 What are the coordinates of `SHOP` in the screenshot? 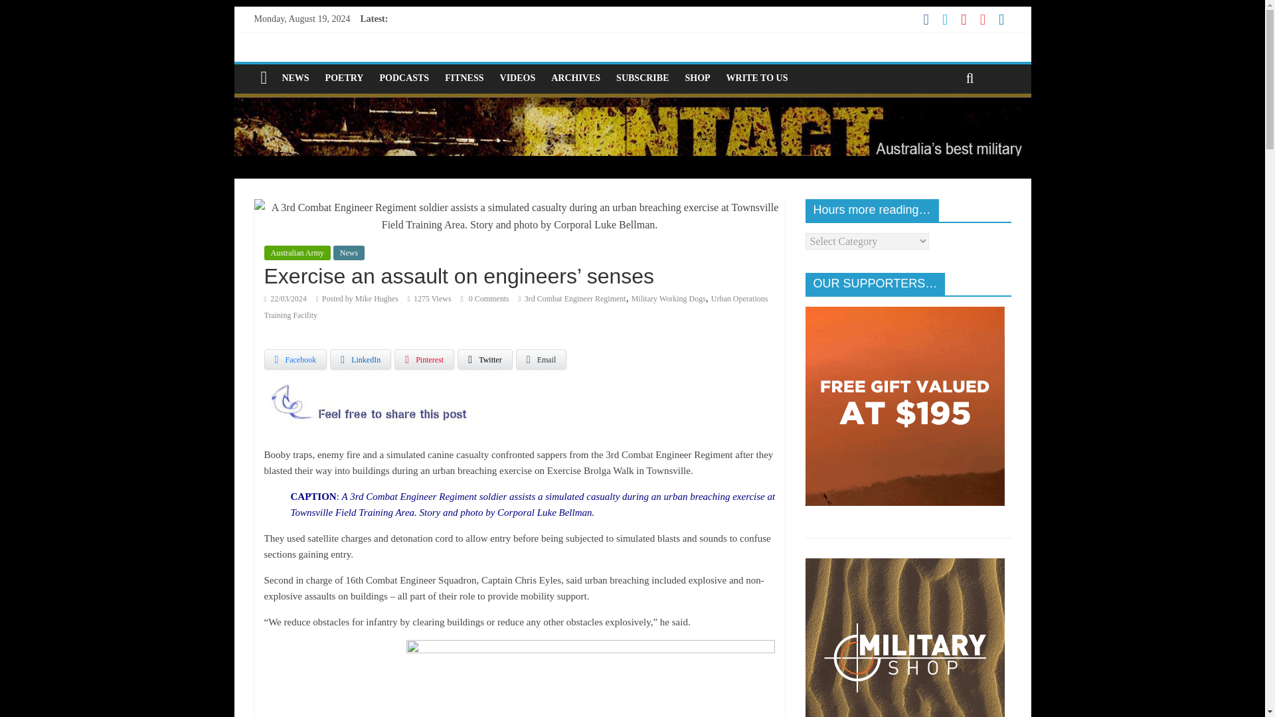 It's located at (697, 78).